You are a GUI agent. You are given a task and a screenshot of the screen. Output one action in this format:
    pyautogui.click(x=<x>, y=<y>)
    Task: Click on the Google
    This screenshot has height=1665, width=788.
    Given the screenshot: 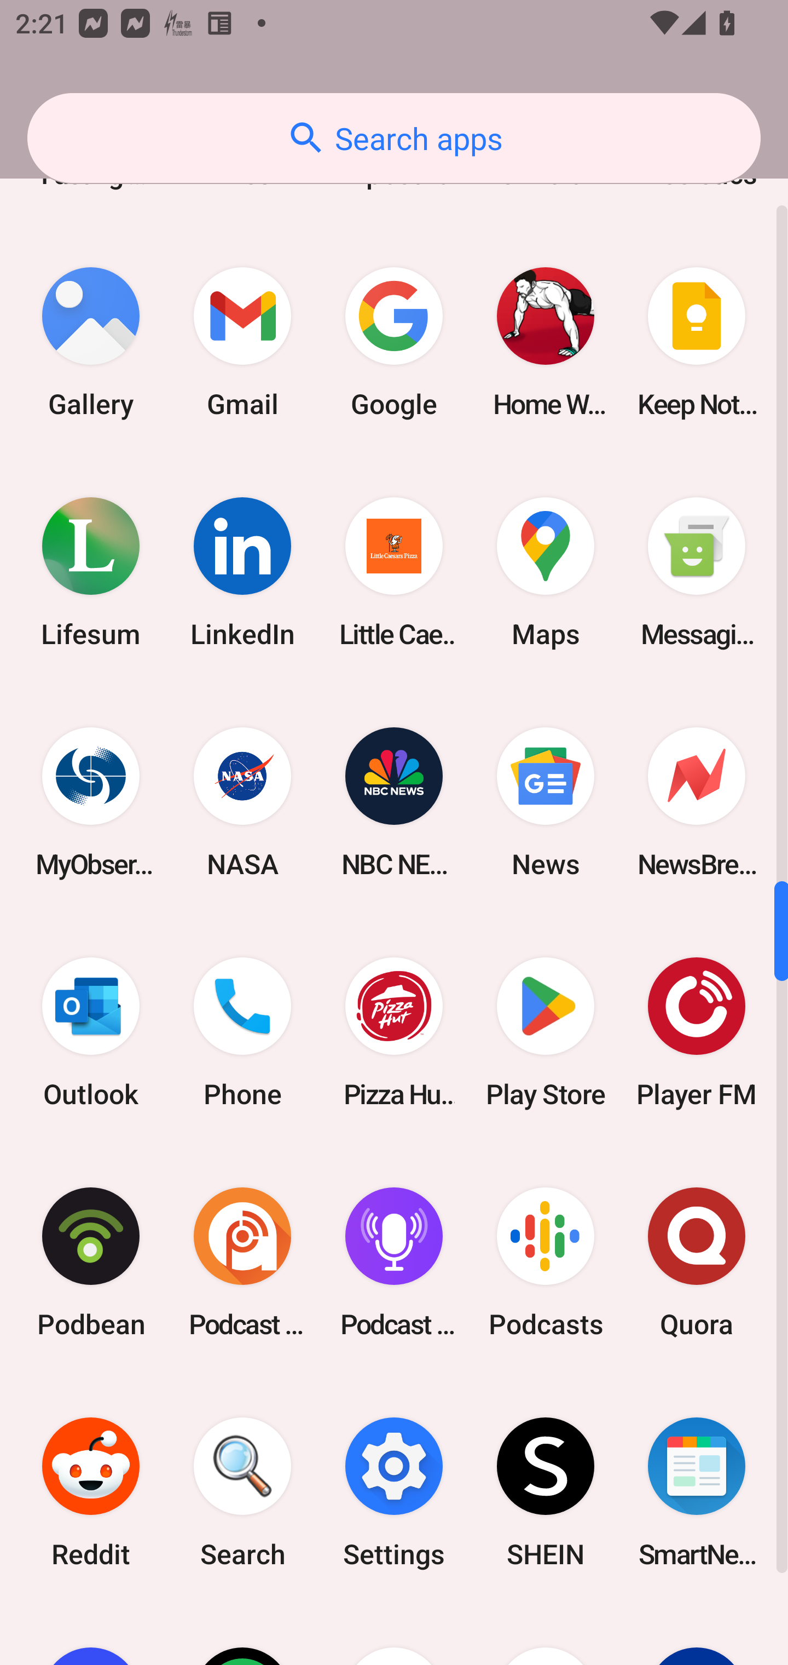 What is the action you would take?
    pyautogui.click(x=394, y=343)
    